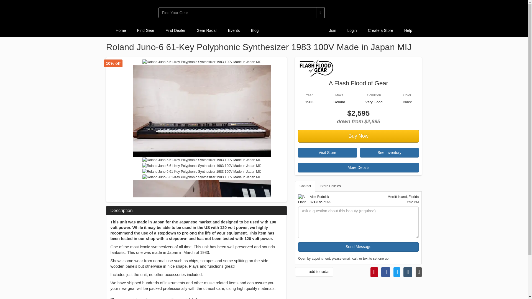 The width and height of the screenshot is (532, 299). What do you see at coordinates (359, 136) in the screenshot?
I see `Buy Now` at bounding box center [359, 136].